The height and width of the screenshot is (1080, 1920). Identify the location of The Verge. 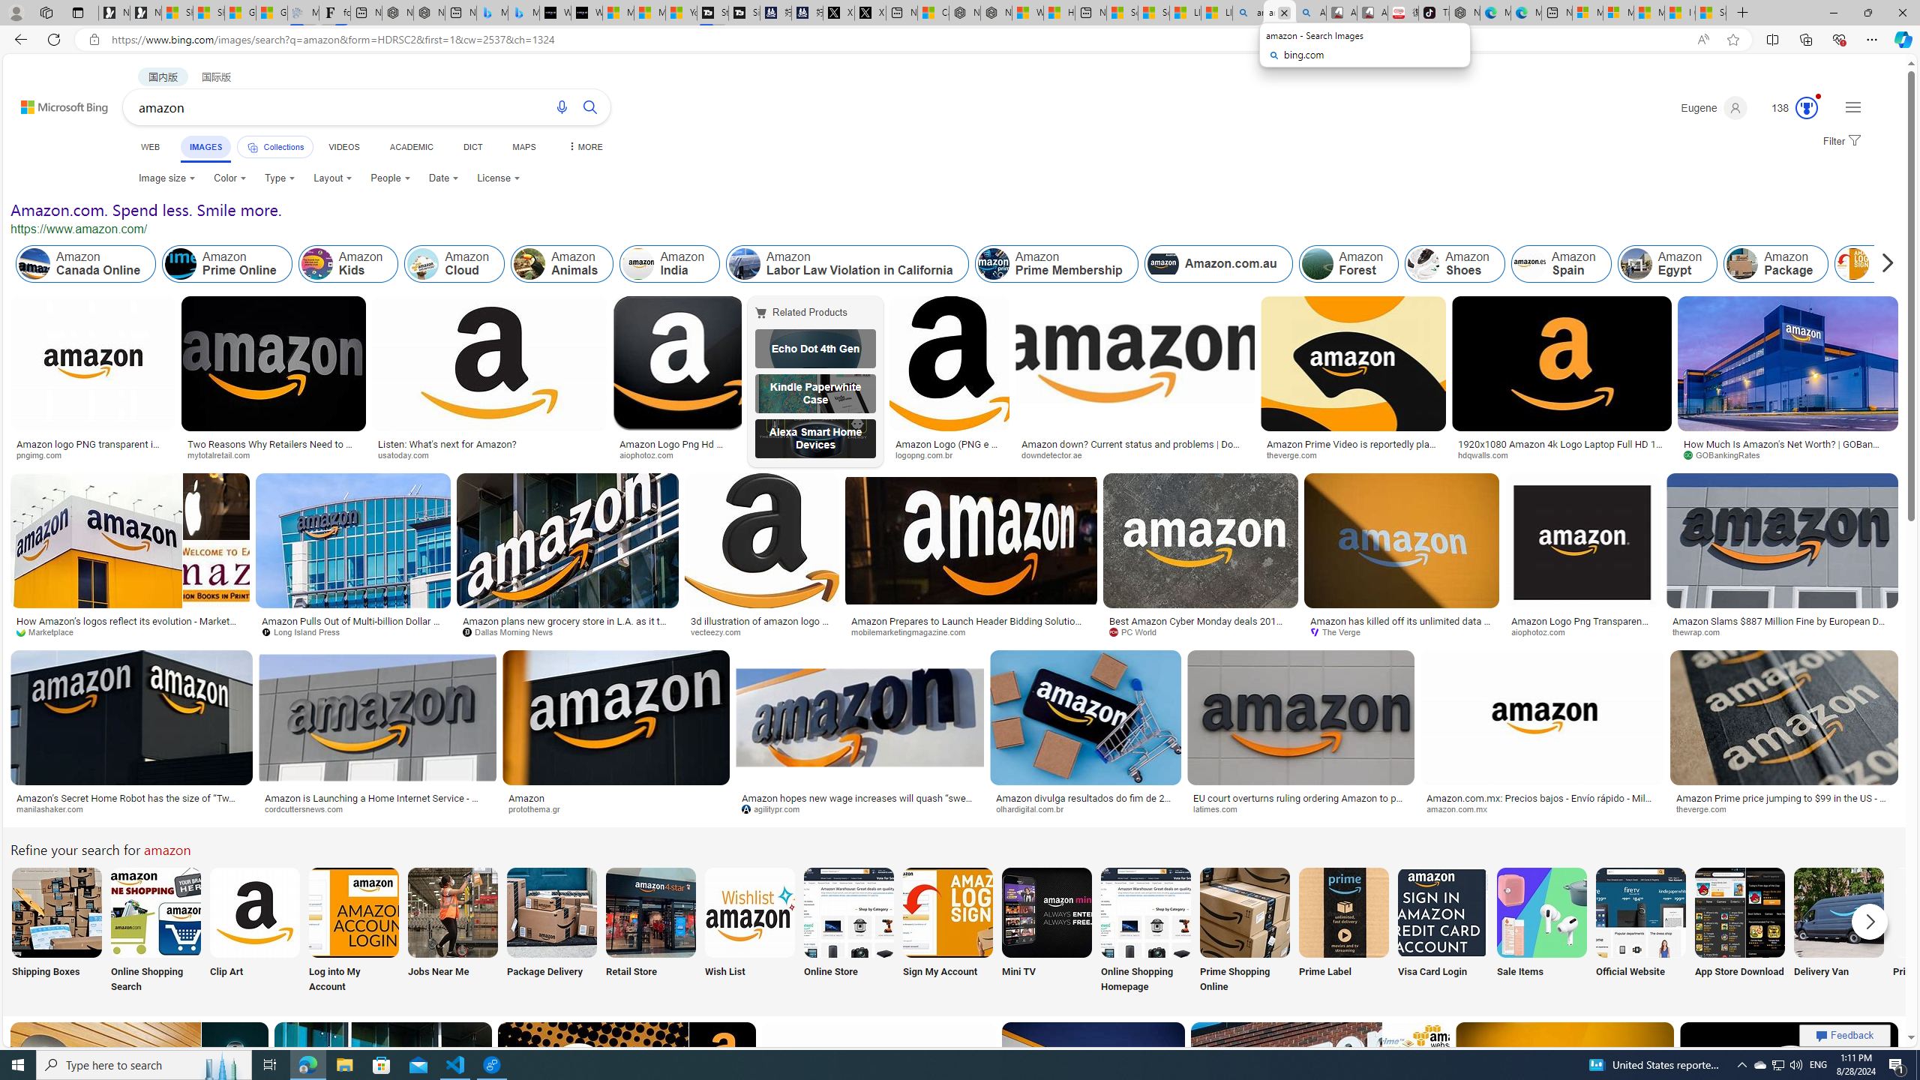
(1401, 632).